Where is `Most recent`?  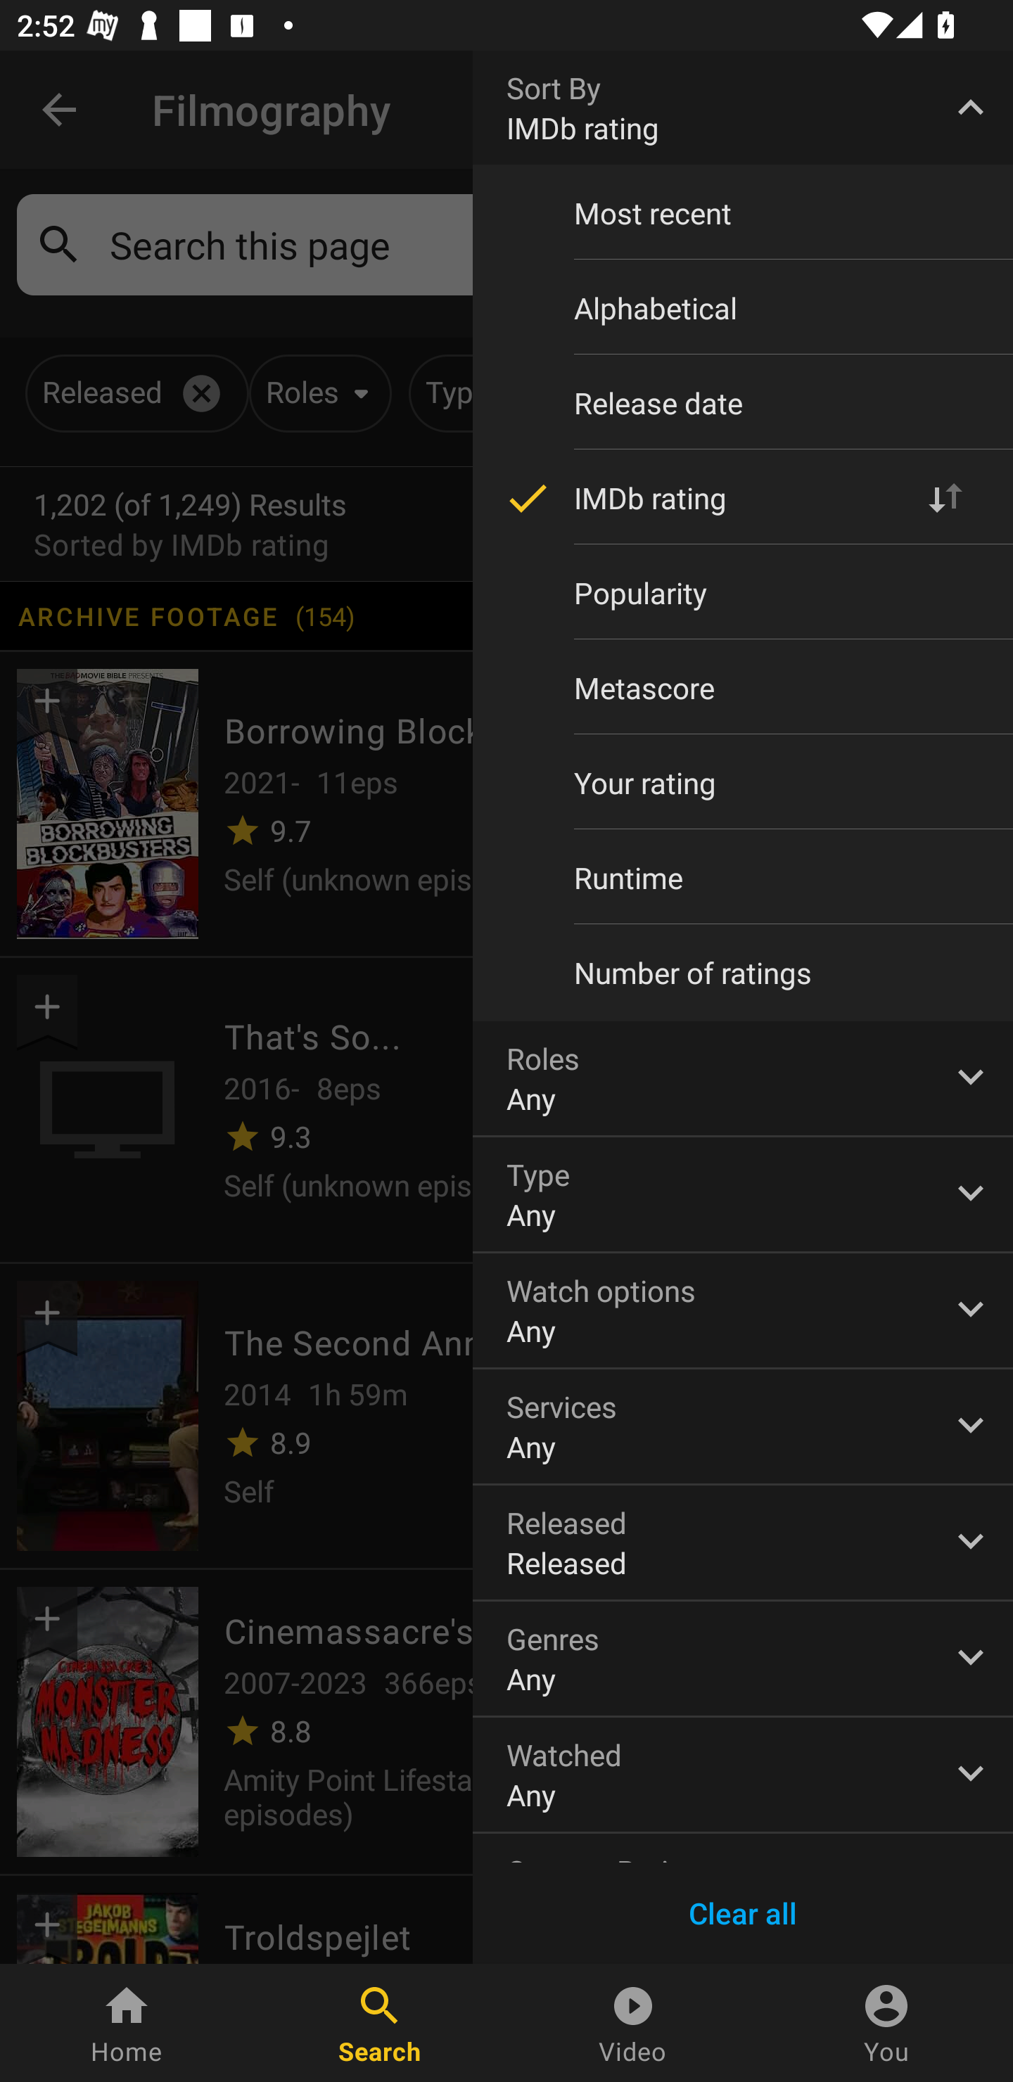
Most recent is located at coordinates (743, 213).